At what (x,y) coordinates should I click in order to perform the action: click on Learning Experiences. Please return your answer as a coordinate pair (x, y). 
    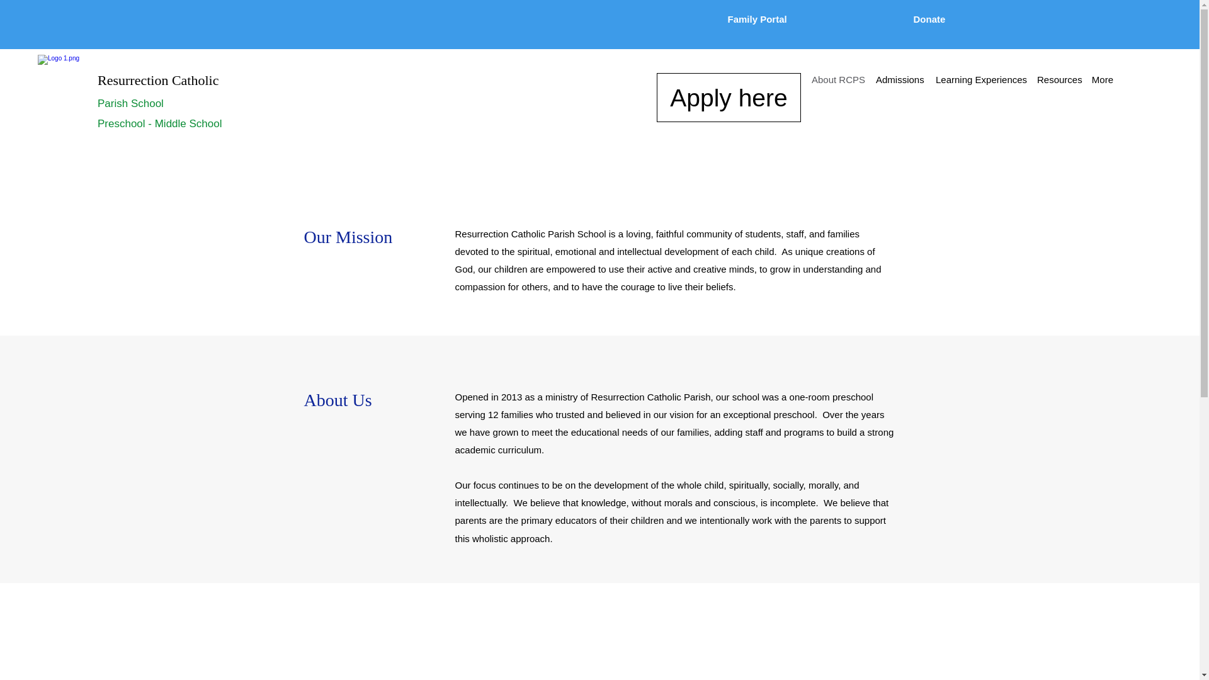
    Looking at the image, I should click on (980, 79).